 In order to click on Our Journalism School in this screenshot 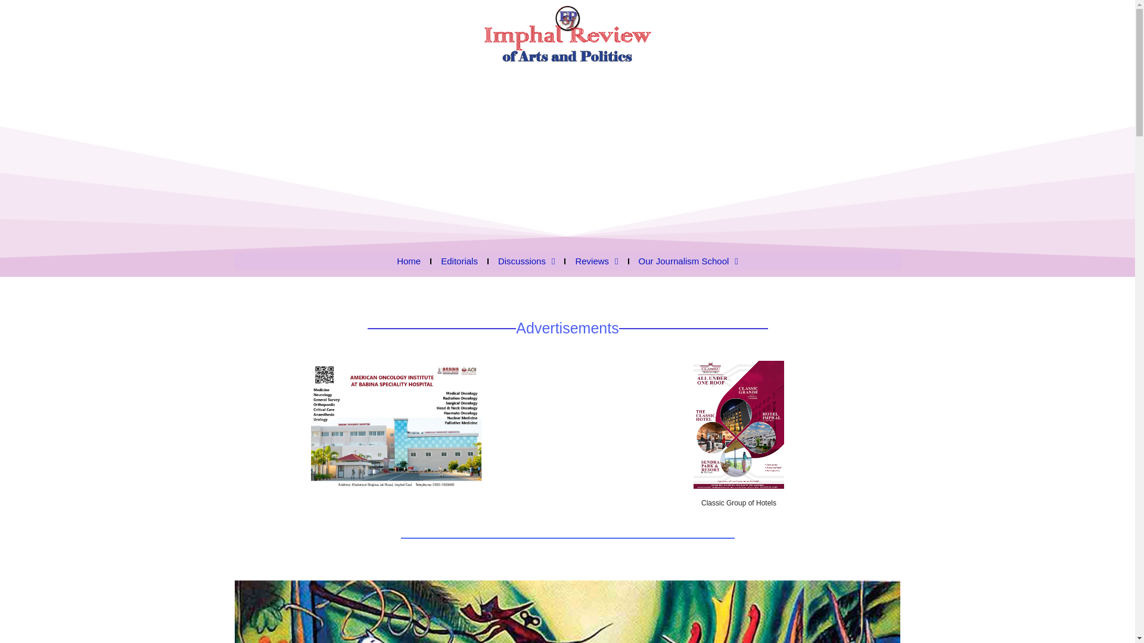, I will do `click(688, 261)`.